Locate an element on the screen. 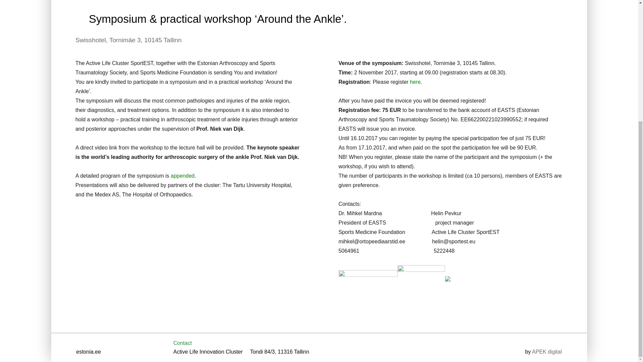 This screenshot has height=362, width=643. CLUSTER is located at coordinates (177, 4).